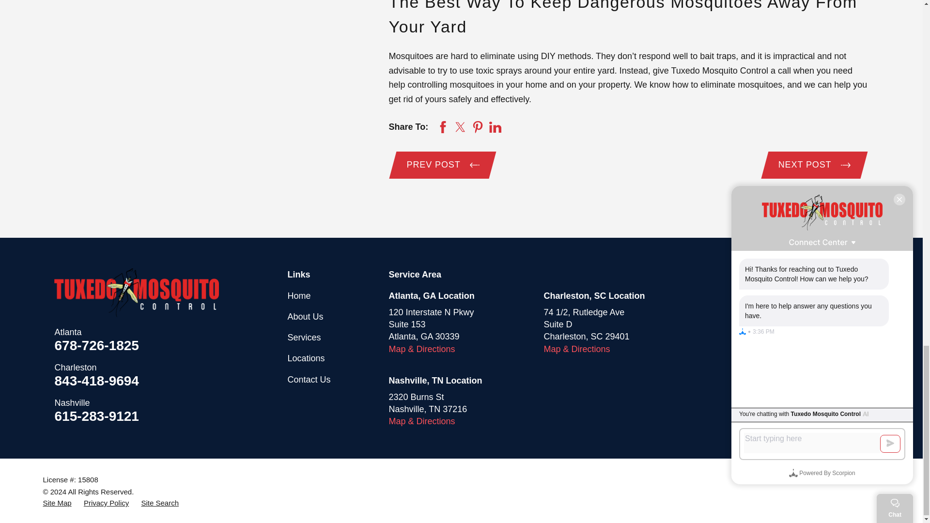 This screenshot has height=523, width=930. Describe the element at coordinates (743, 296) in the screenshot. I see `Google Business Profile` at that location.